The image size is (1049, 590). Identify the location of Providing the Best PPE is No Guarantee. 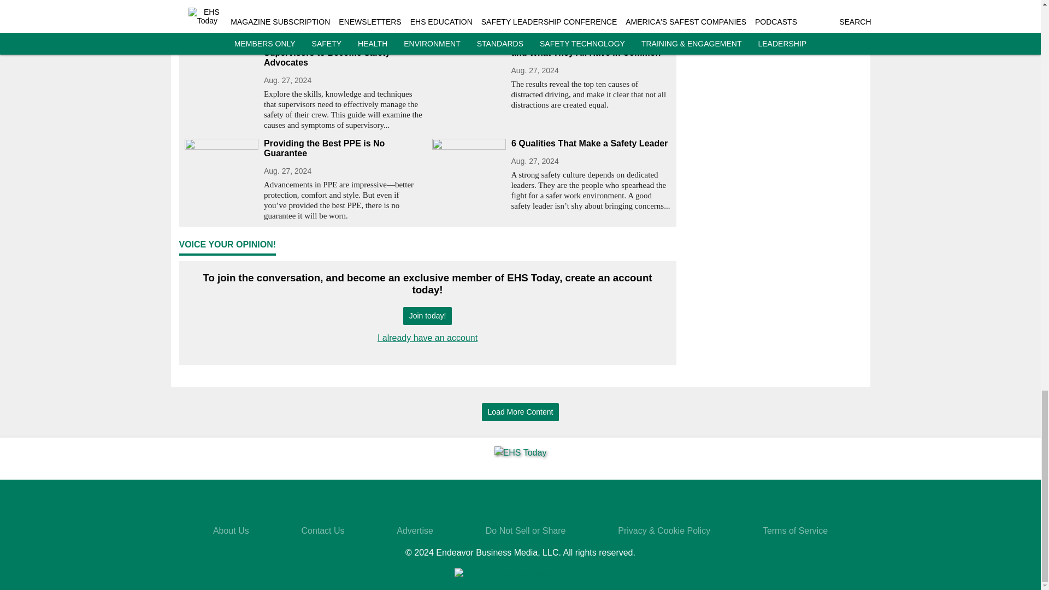
(343, 149).